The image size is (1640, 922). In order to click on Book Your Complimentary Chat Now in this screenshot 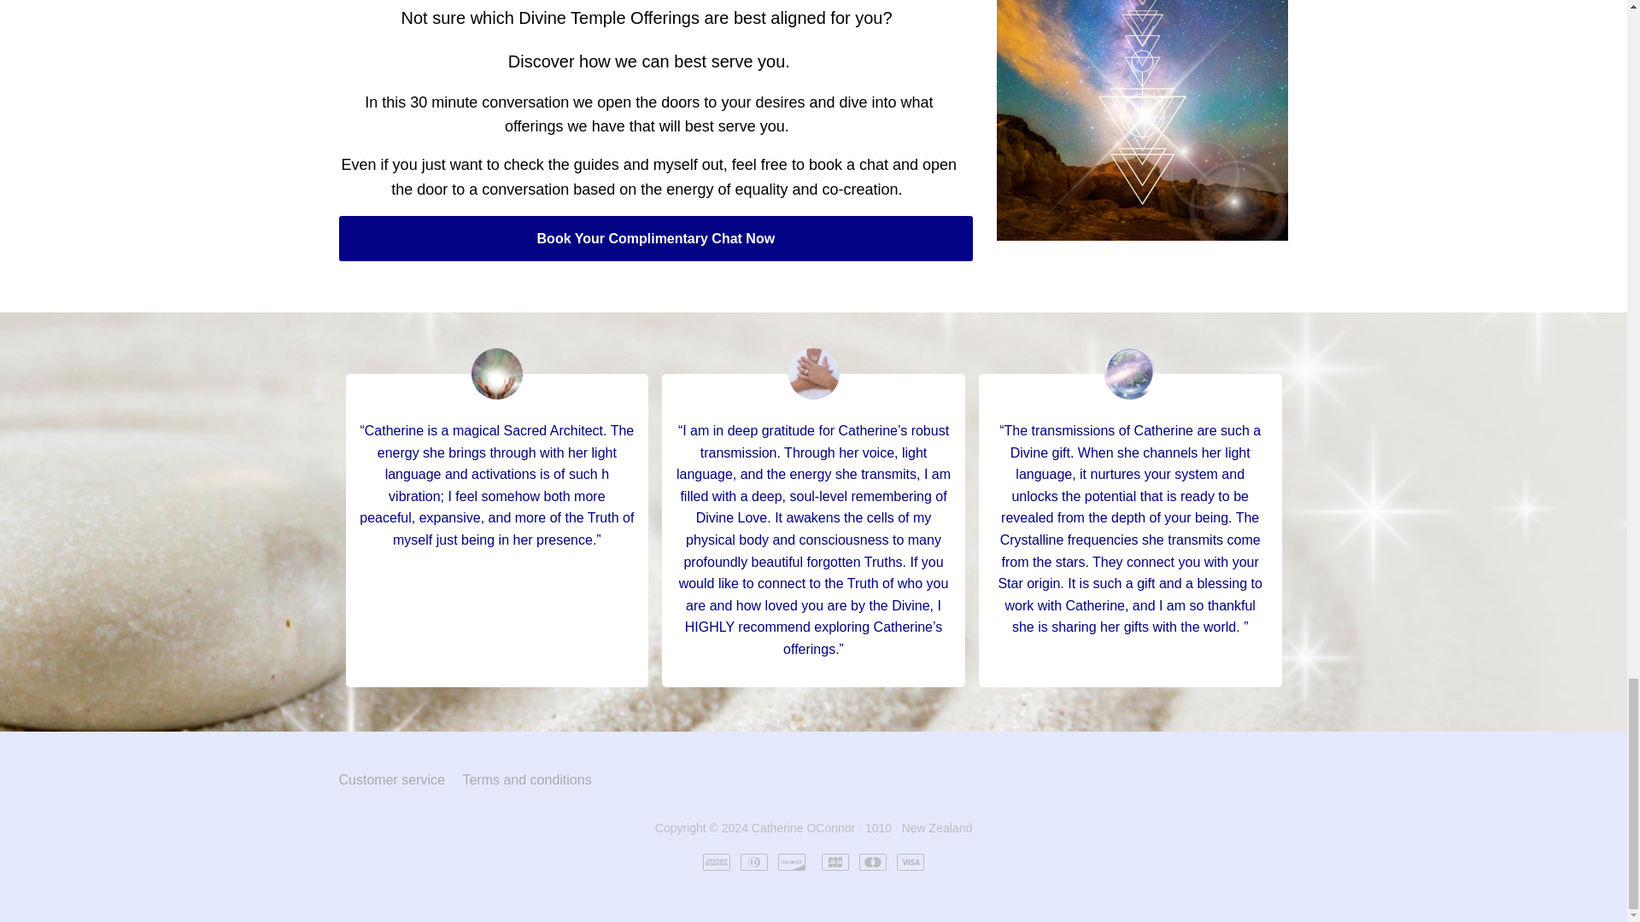, I will do `click(654, 238)`.